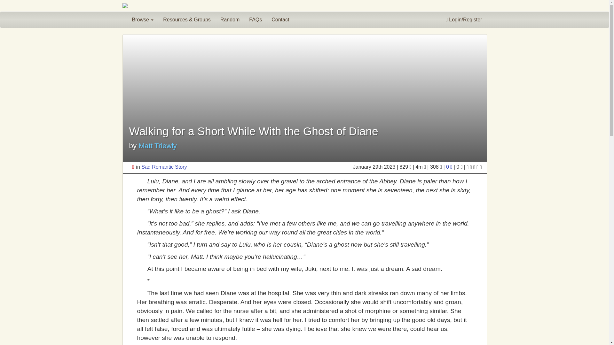 The height and width of the screenshot is (345, 614). What do you see at coordinates (450, 167) in the screenshot?
I see `0` at bounding box center [450, 167].